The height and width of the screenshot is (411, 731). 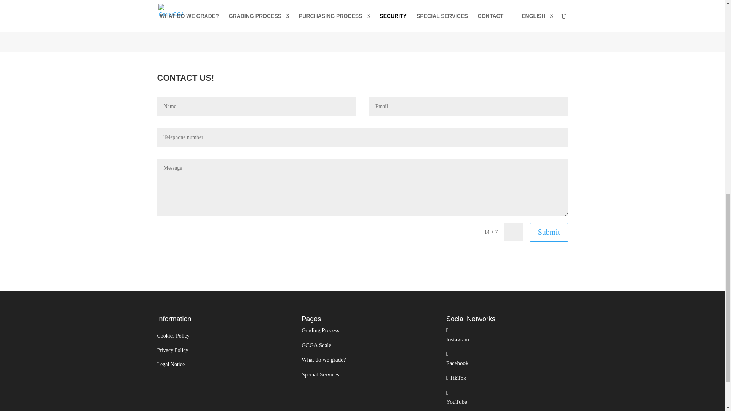 What do you see at coordinates (456, 405) in the screenshot?
I see `YouTube` at bounding box center [456, 405].